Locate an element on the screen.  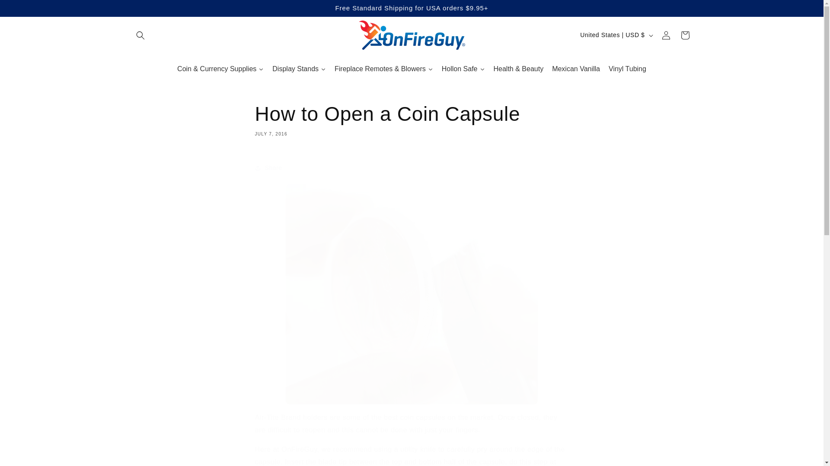
Hollon Safe is located at coordinates (463, 69).